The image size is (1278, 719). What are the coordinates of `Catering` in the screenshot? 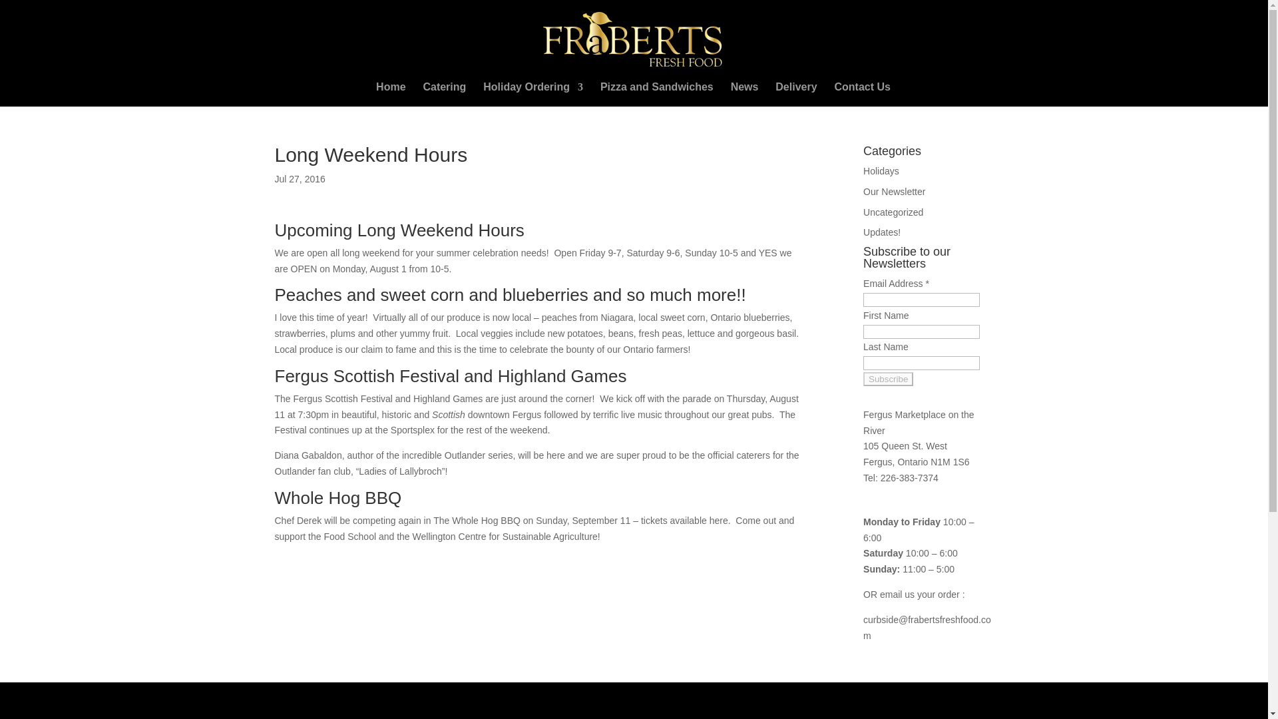 It's located at (445, 95).